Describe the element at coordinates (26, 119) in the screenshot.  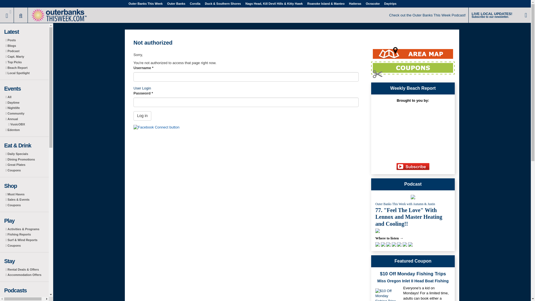
I see `Annual` at that location.